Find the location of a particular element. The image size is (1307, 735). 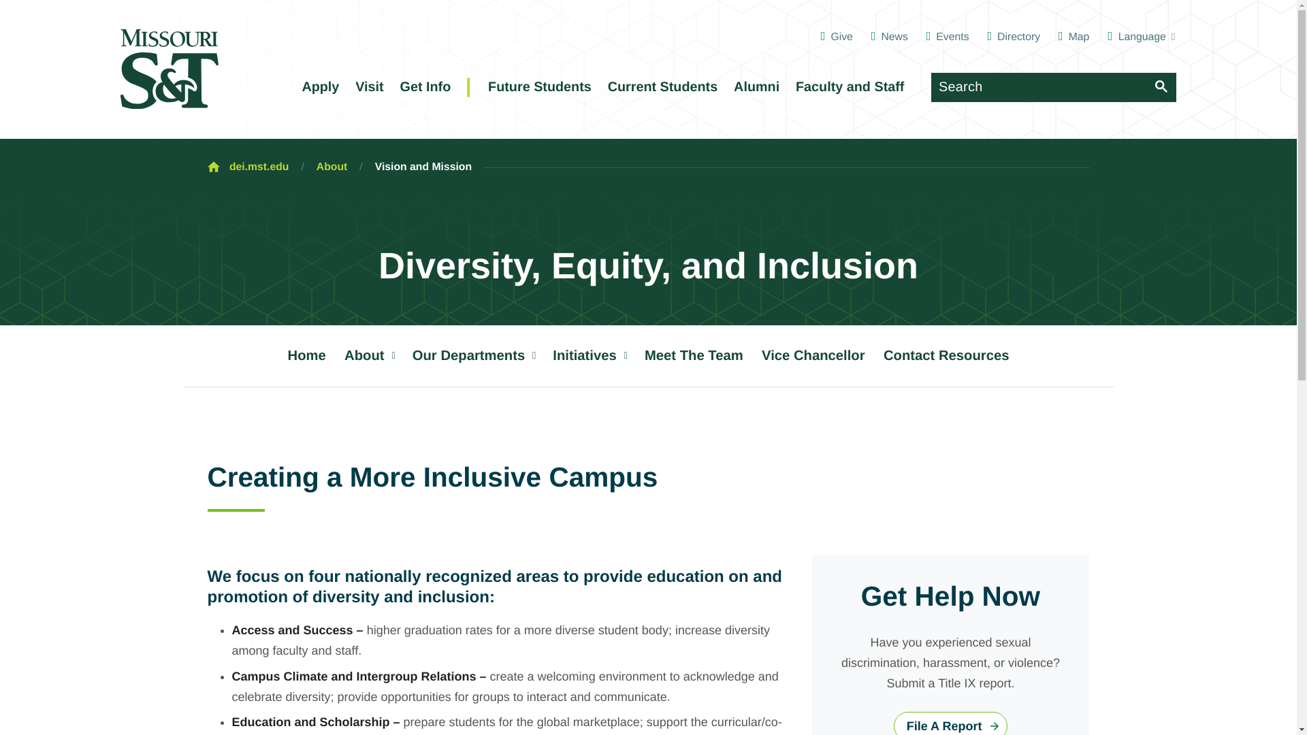

Directory is located at coordinates (1013, 37).